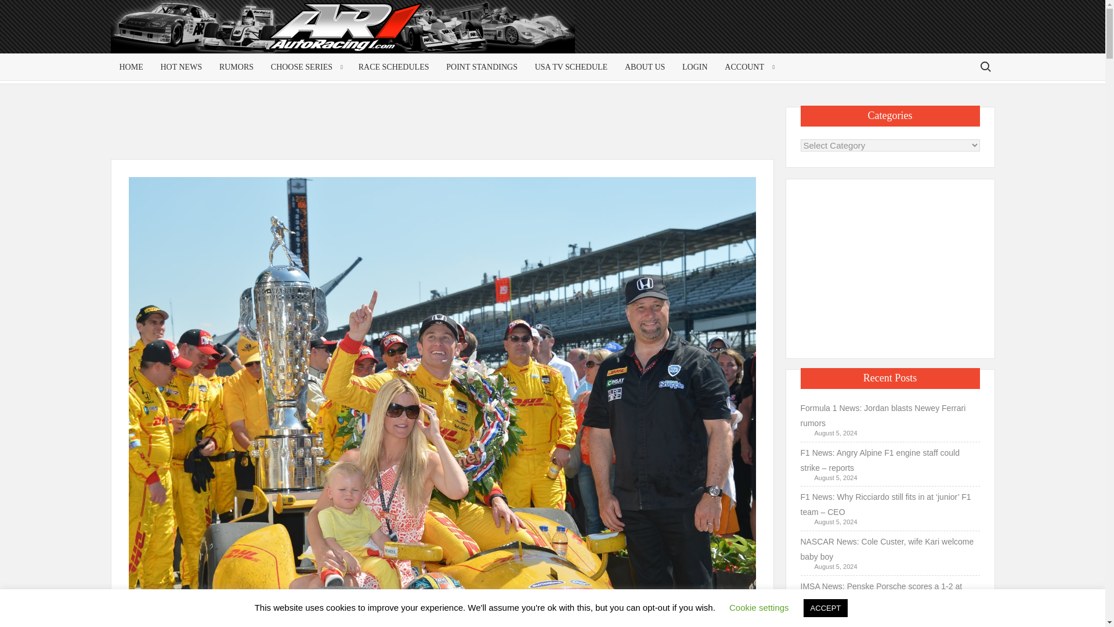  What do you see at coordinates (181, 67) in the screenshot?
I see `HOT NEWS` at bounding box center [181, 67].